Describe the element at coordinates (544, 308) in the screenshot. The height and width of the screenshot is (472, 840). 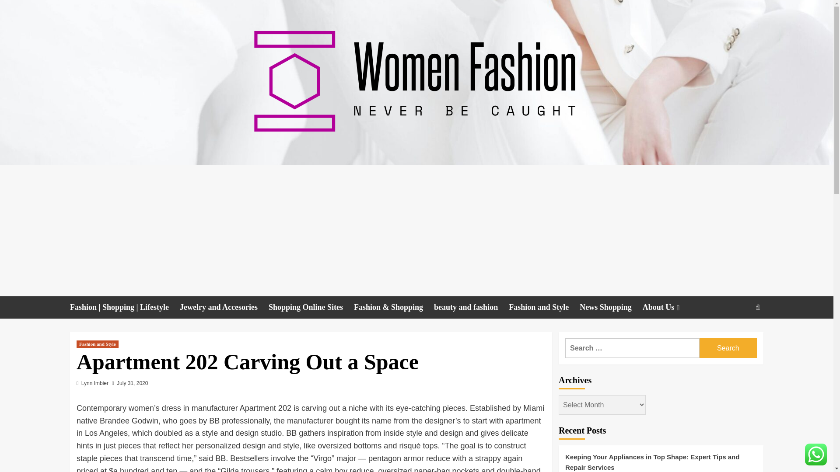
I see `Fashion and Style` at that location.